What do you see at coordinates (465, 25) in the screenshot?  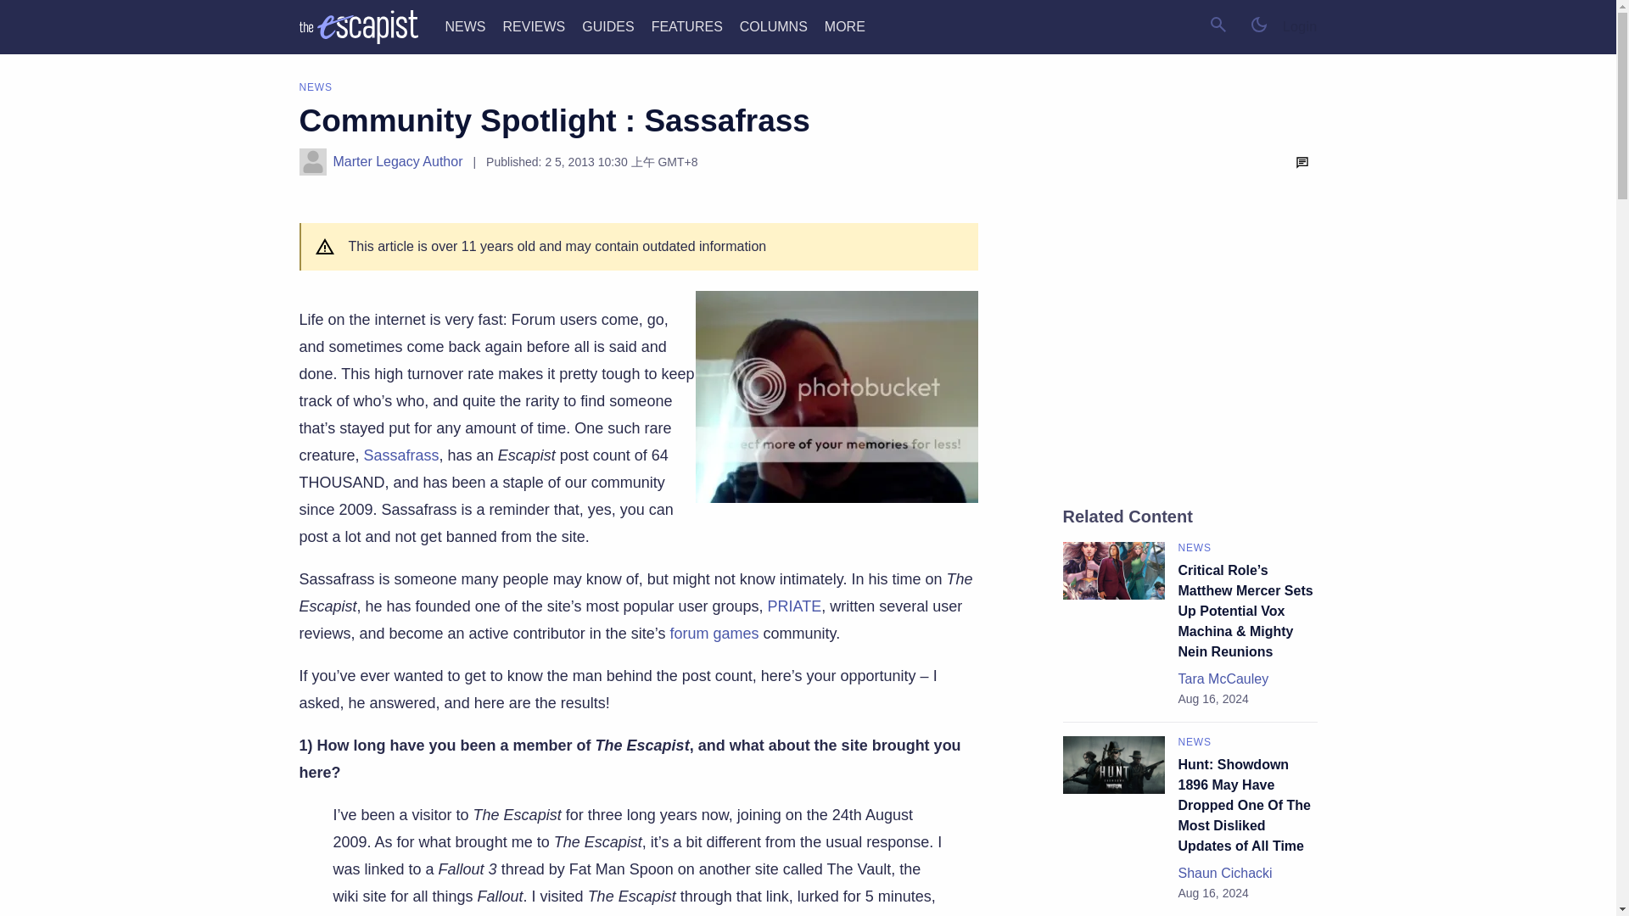 I see `NEWS` at bounding box center [465, 25].